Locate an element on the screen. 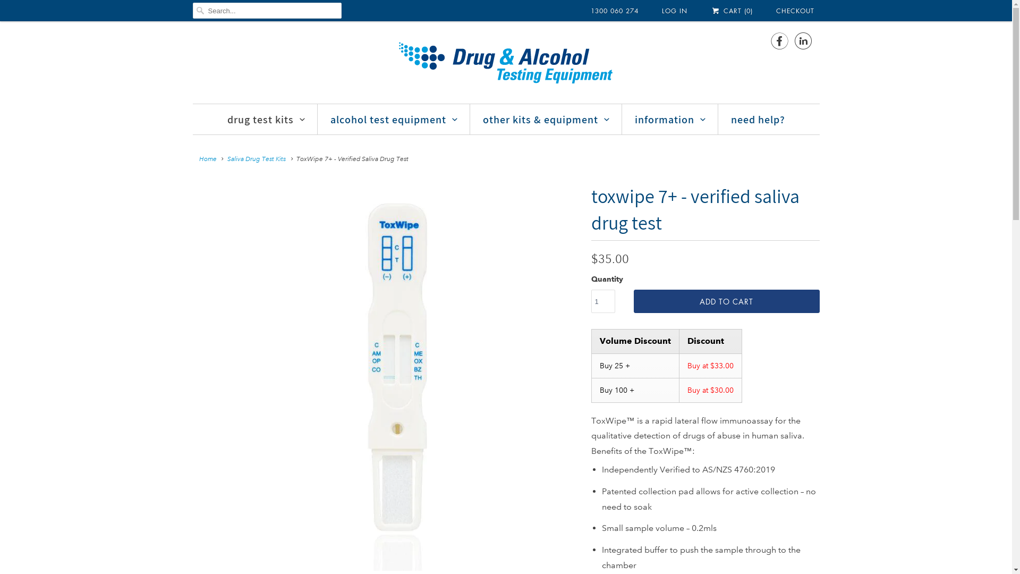 This screenshot has width=1020, height=574. alcohol test equipment is located at coordinates (395, 120).